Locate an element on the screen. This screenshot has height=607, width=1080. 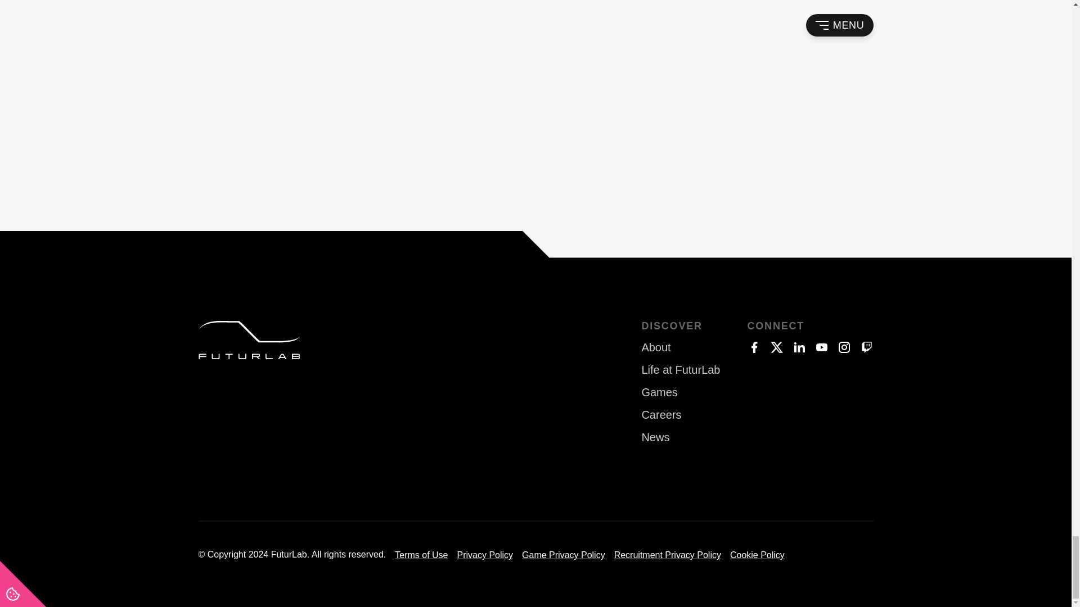
instagram is located at coordinates (844, 347).